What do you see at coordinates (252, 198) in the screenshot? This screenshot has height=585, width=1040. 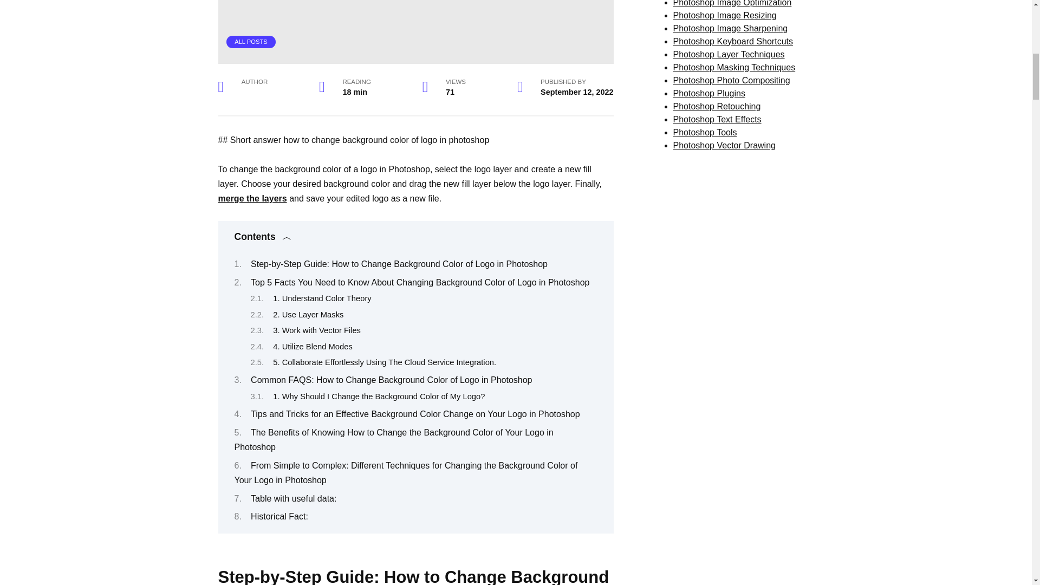 I see `merge the layers` at bounding box center [252, 198].